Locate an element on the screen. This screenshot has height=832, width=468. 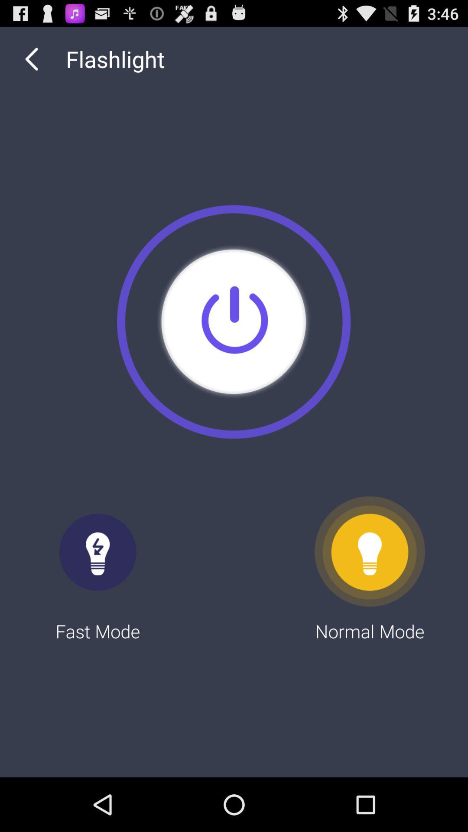
jump to the fast mode is located at coordinates (98, 569).